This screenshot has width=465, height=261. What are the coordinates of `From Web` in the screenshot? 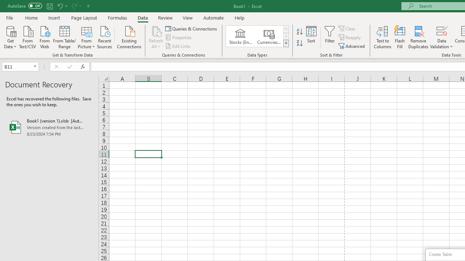 It's located at (44, 37).